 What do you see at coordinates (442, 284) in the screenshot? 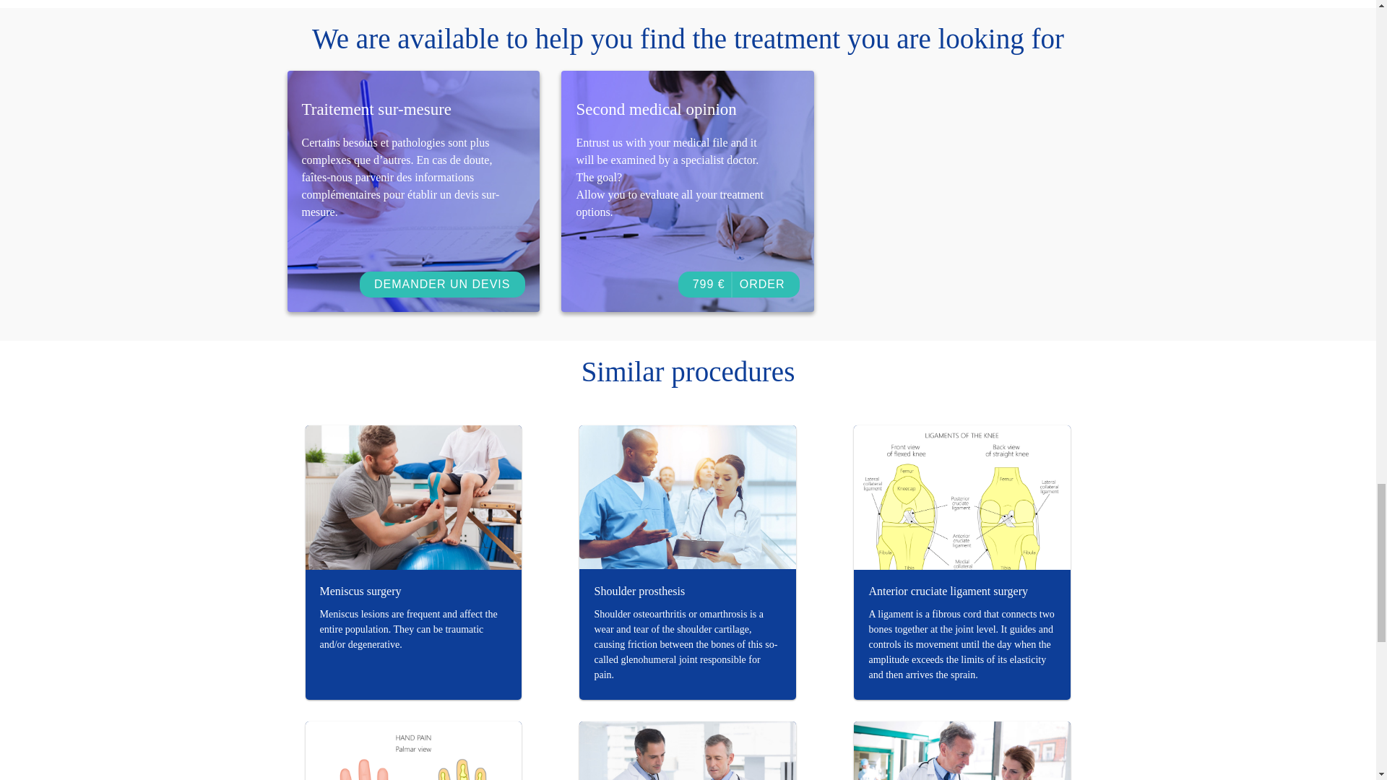
I see `DEMANDER UN DEVIS` at bounding box center [442, 284].